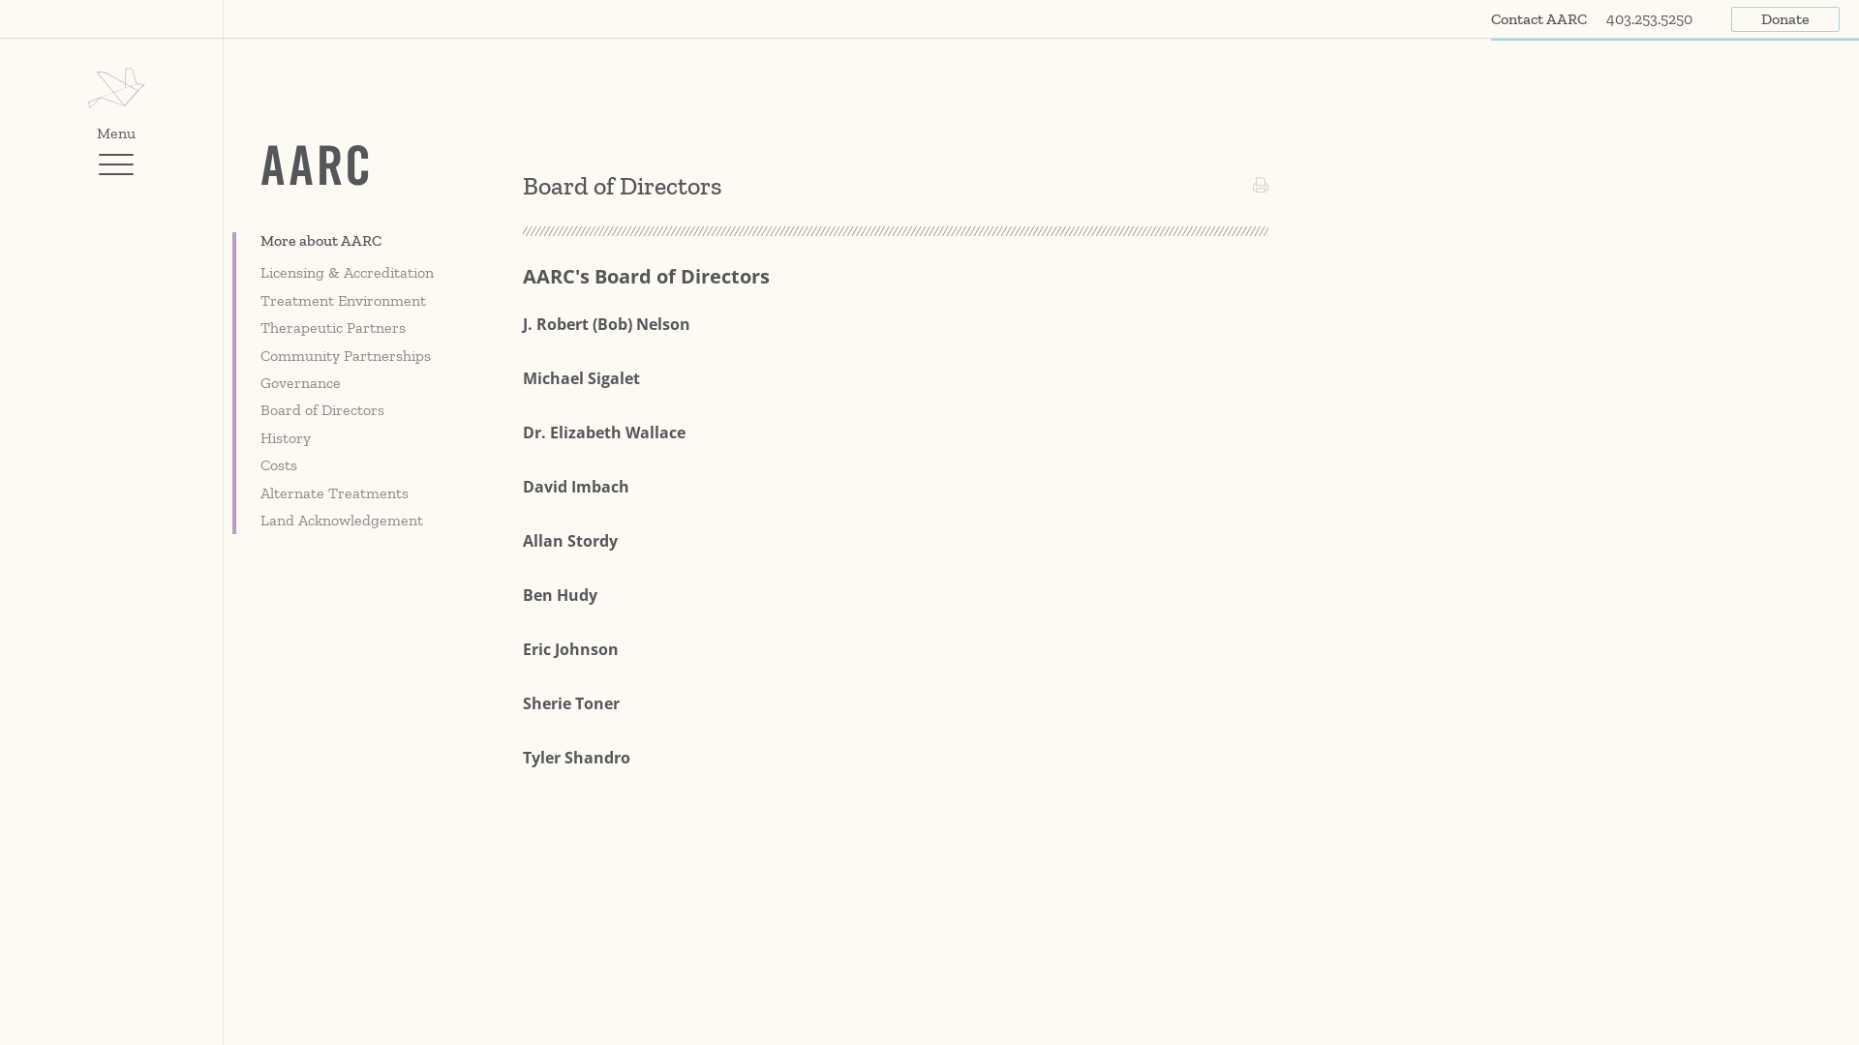  What do you see at coordinates (362, 438) in the screenshot?
I see `History` at bounding box center [362, 438].